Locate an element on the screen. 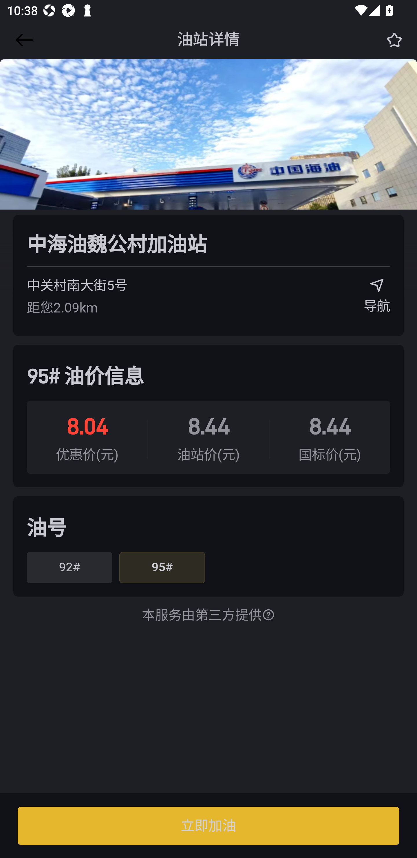 The height and width of the screenshot is (858, 417).  is located at coordinates (23, 40).